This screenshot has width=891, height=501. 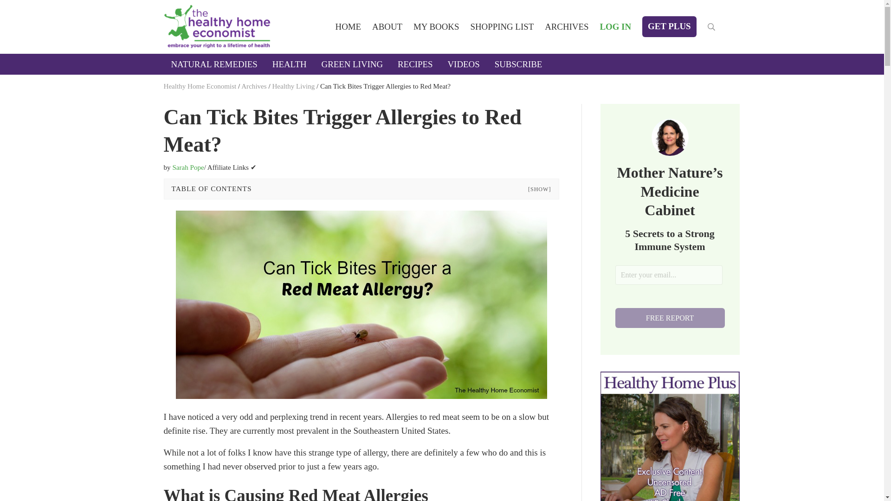 I want to click on ARCHIVES, so click(x=566, y=26).